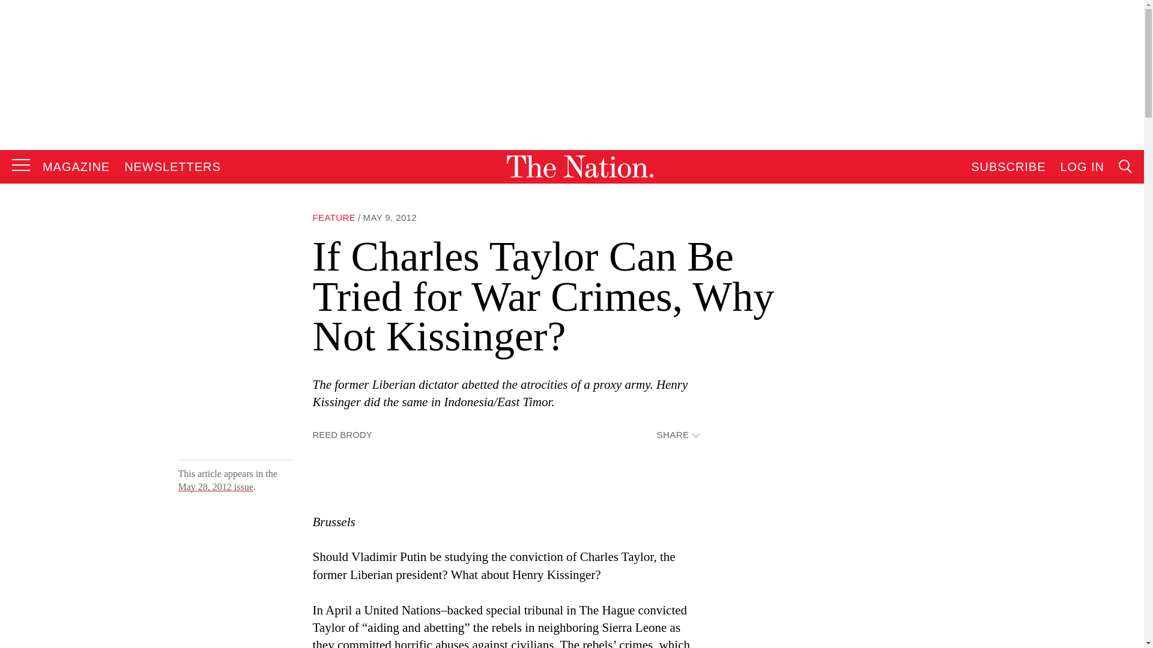 This screenshot has width=1153, height=648. Describe the element at coordinates (1082, 167) in the screenshot. I see `LOG IN` at that location.